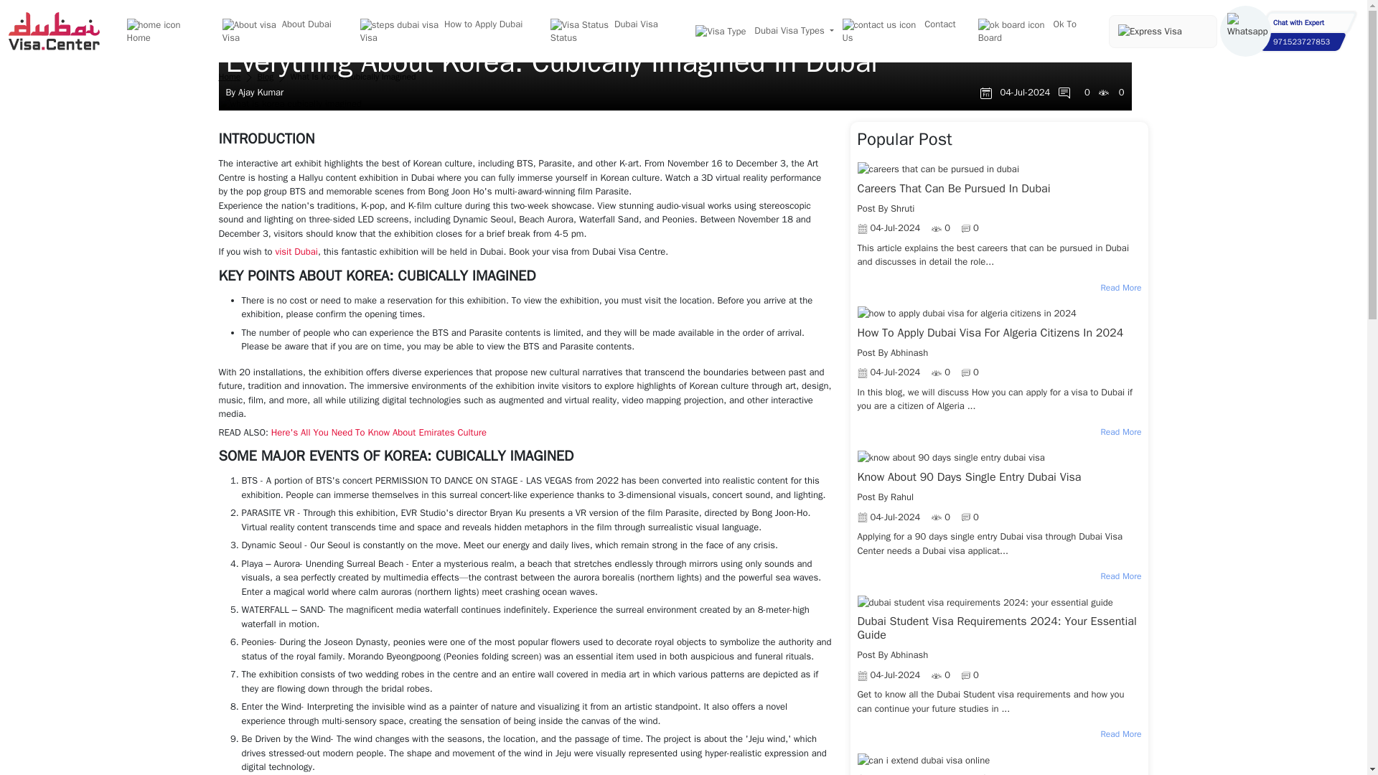  What do you see at coordinates (228, 76) in the screenshot?
I see `Home` at bounding box center [228, 76].